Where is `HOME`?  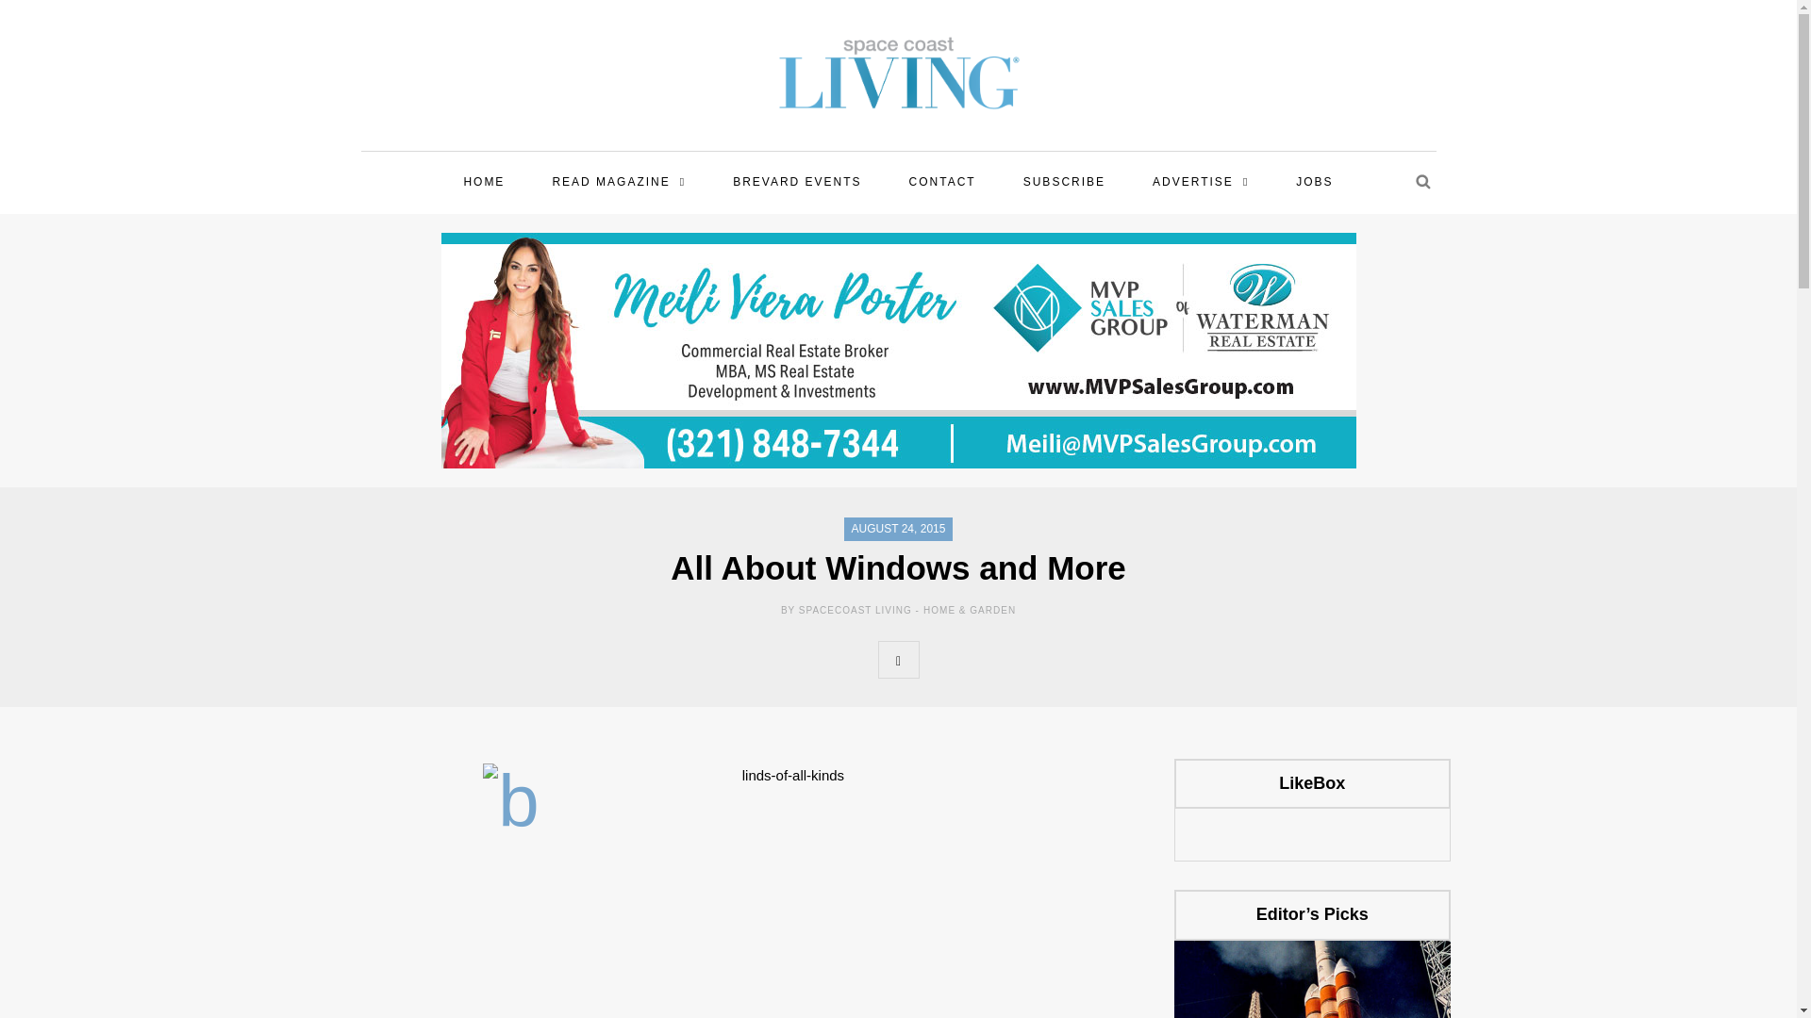
HOME is located at coordinates (483, 183).